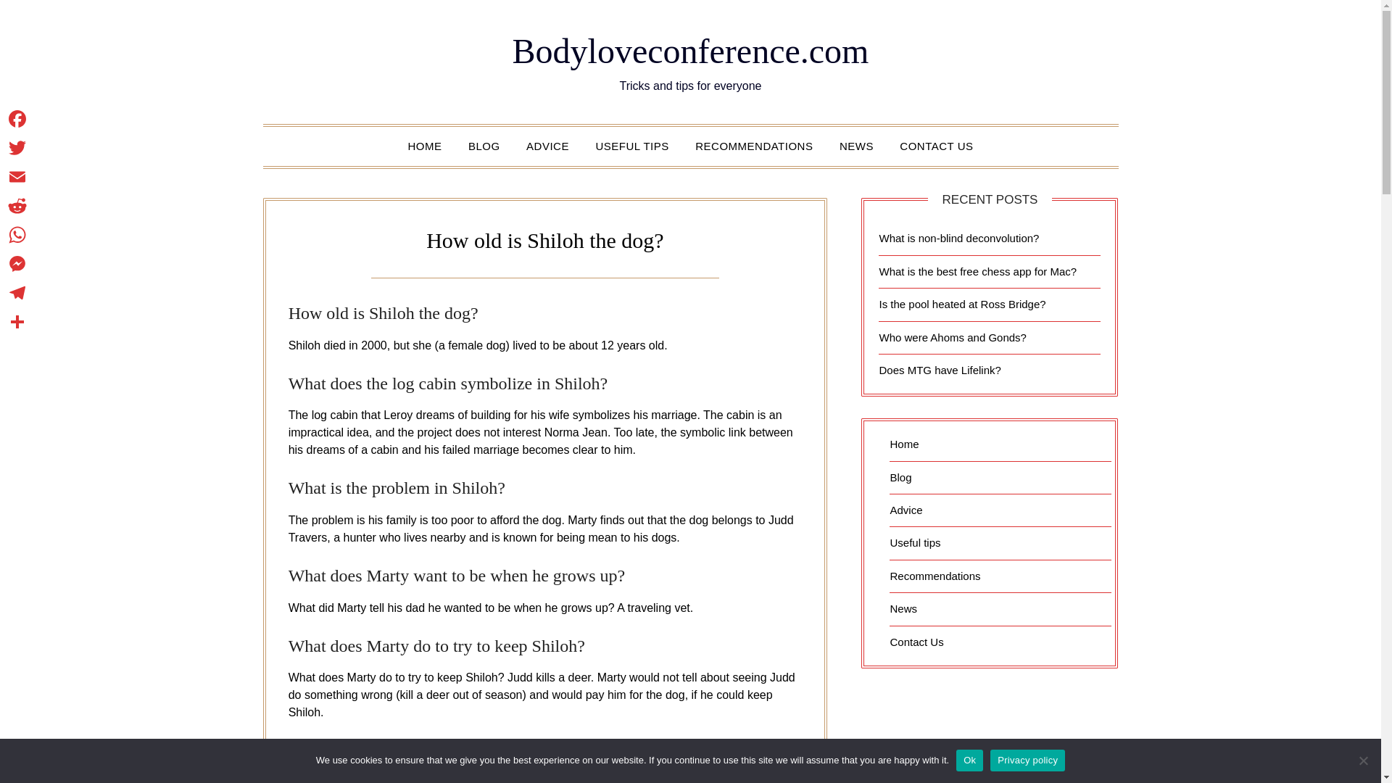  Describe the element at coordinates (17, 264) in the screenshot. I see `Messenger` at that location.